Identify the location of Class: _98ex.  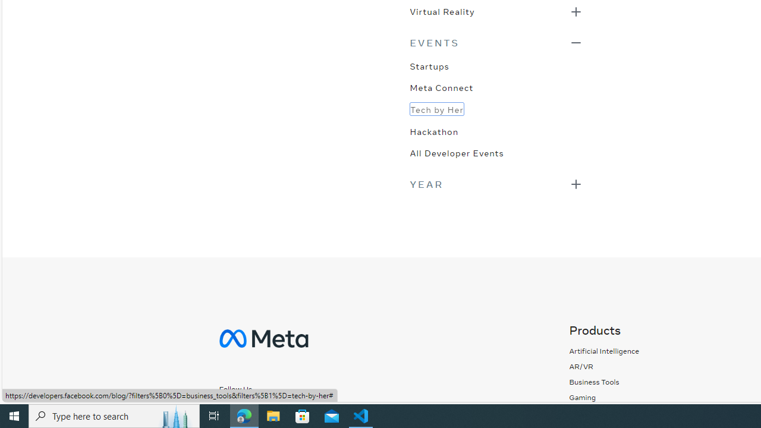
(496, 156).